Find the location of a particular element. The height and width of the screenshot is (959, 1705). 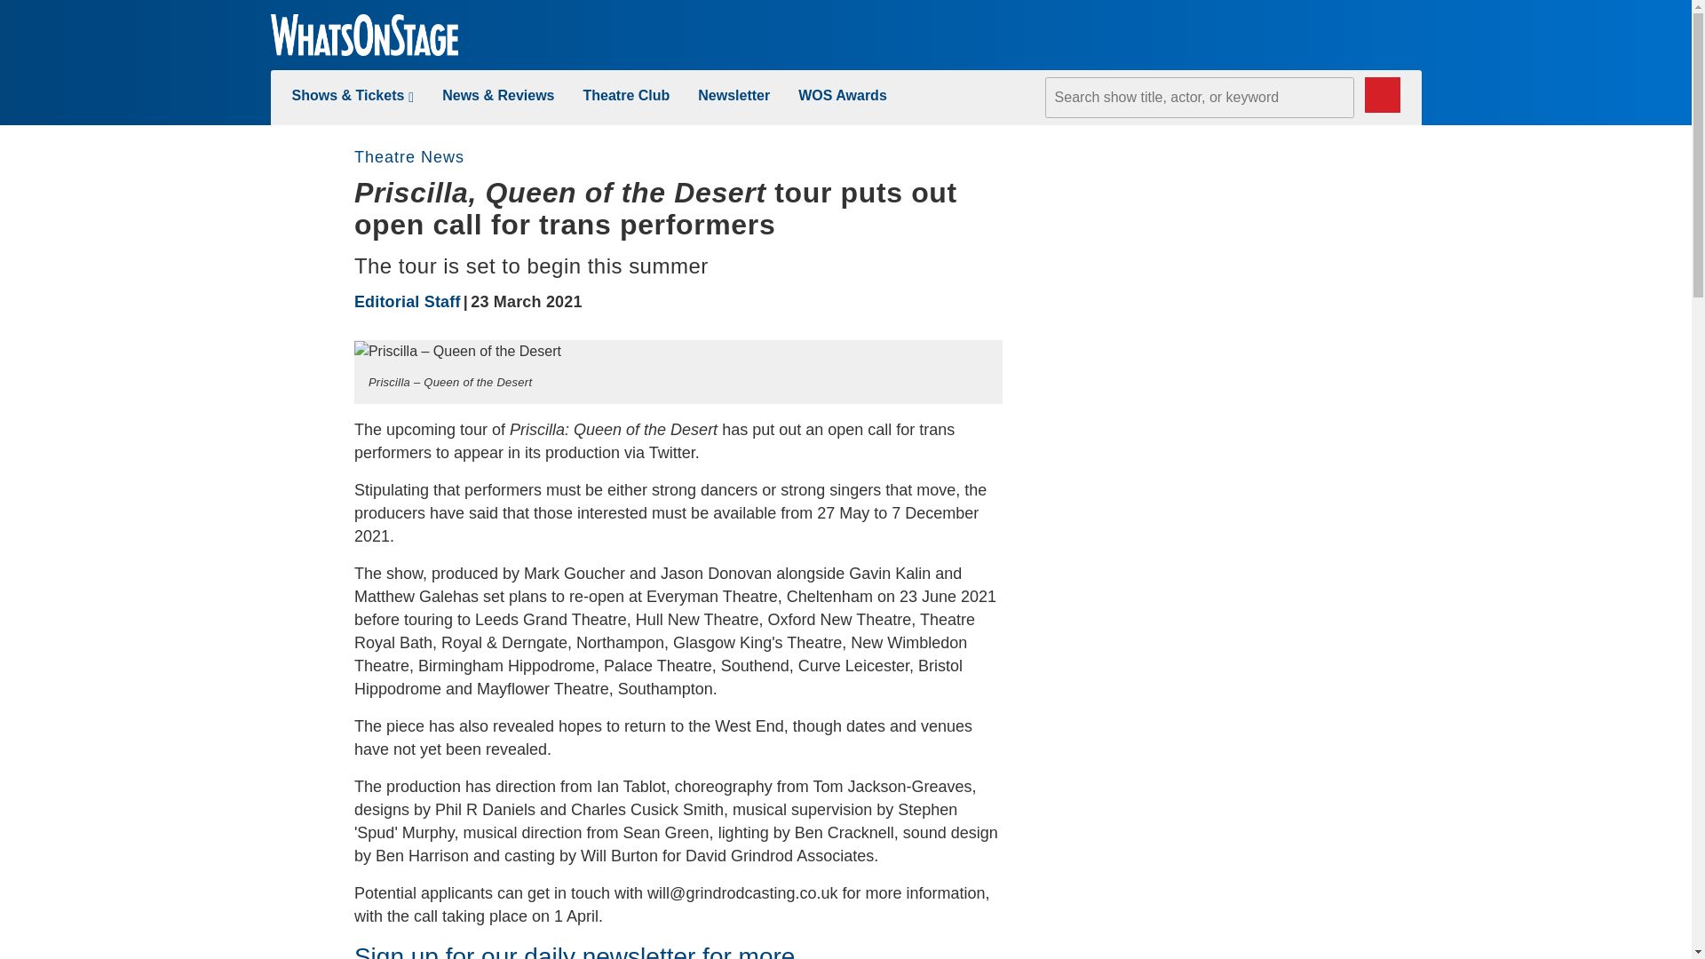

Newsletter is located at coordinates (734, 95).